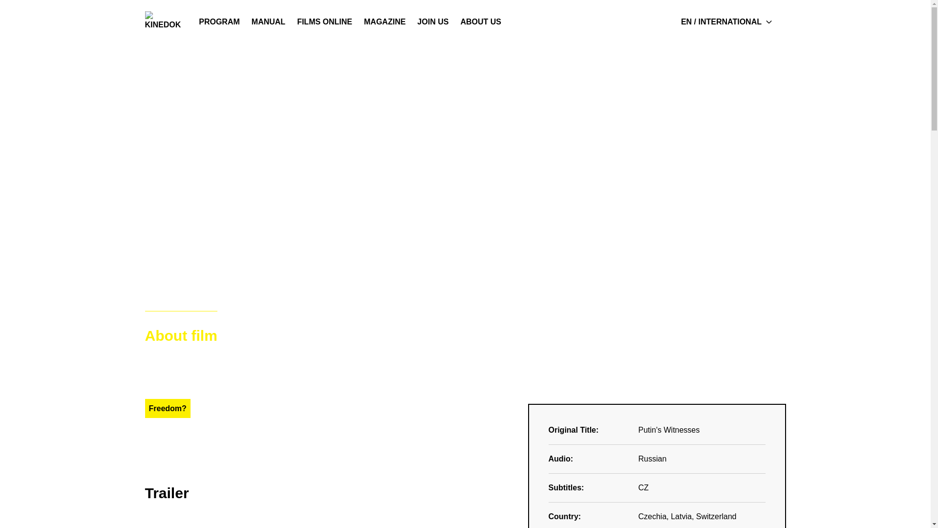 Image resolution: width=938 pixels, height=528 pixels. I want to click on MAGAZINE, so click(385, 21).